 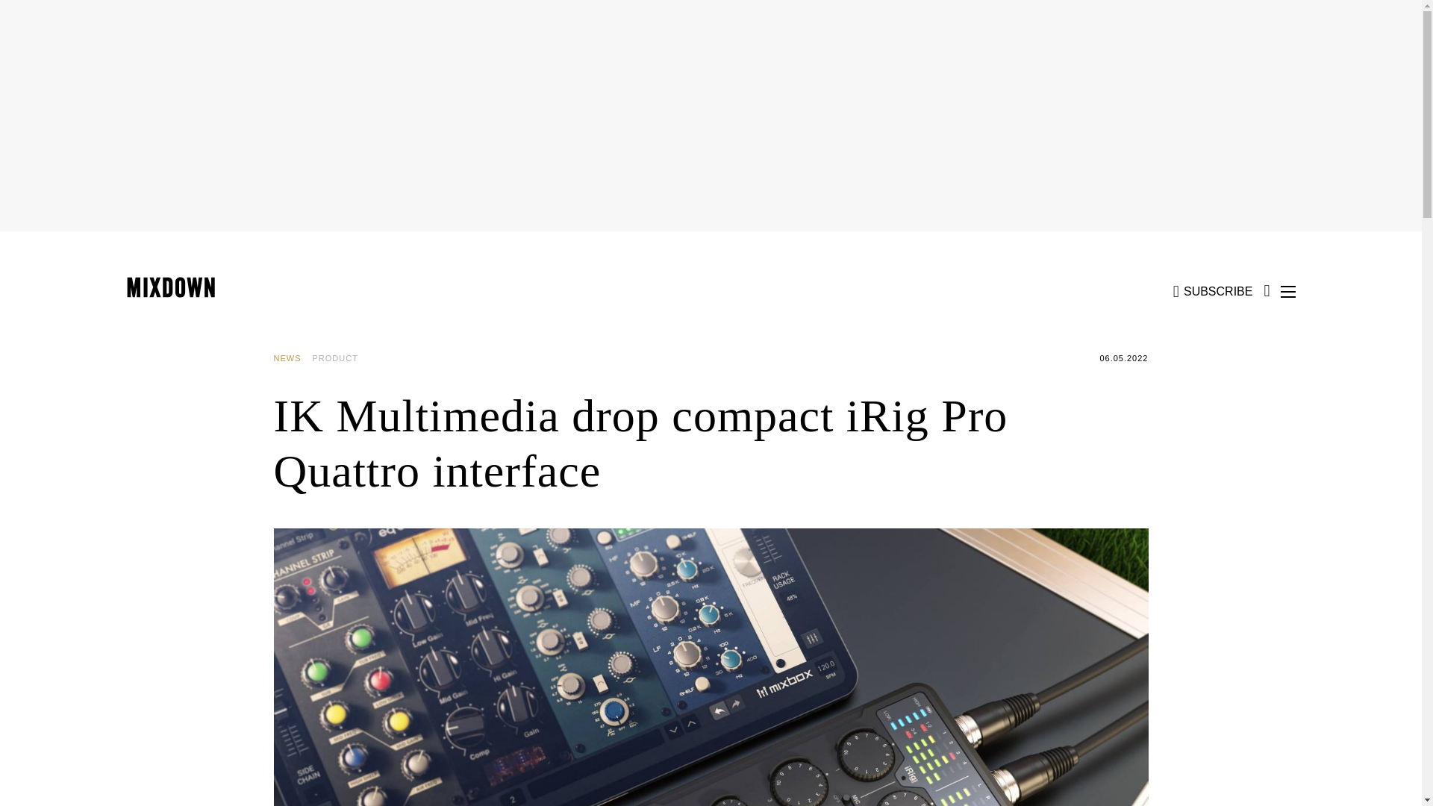 What do you see at coordinates (293, 358) in the screenshot?
I see `NEWS` at bounding box center [293, 358].